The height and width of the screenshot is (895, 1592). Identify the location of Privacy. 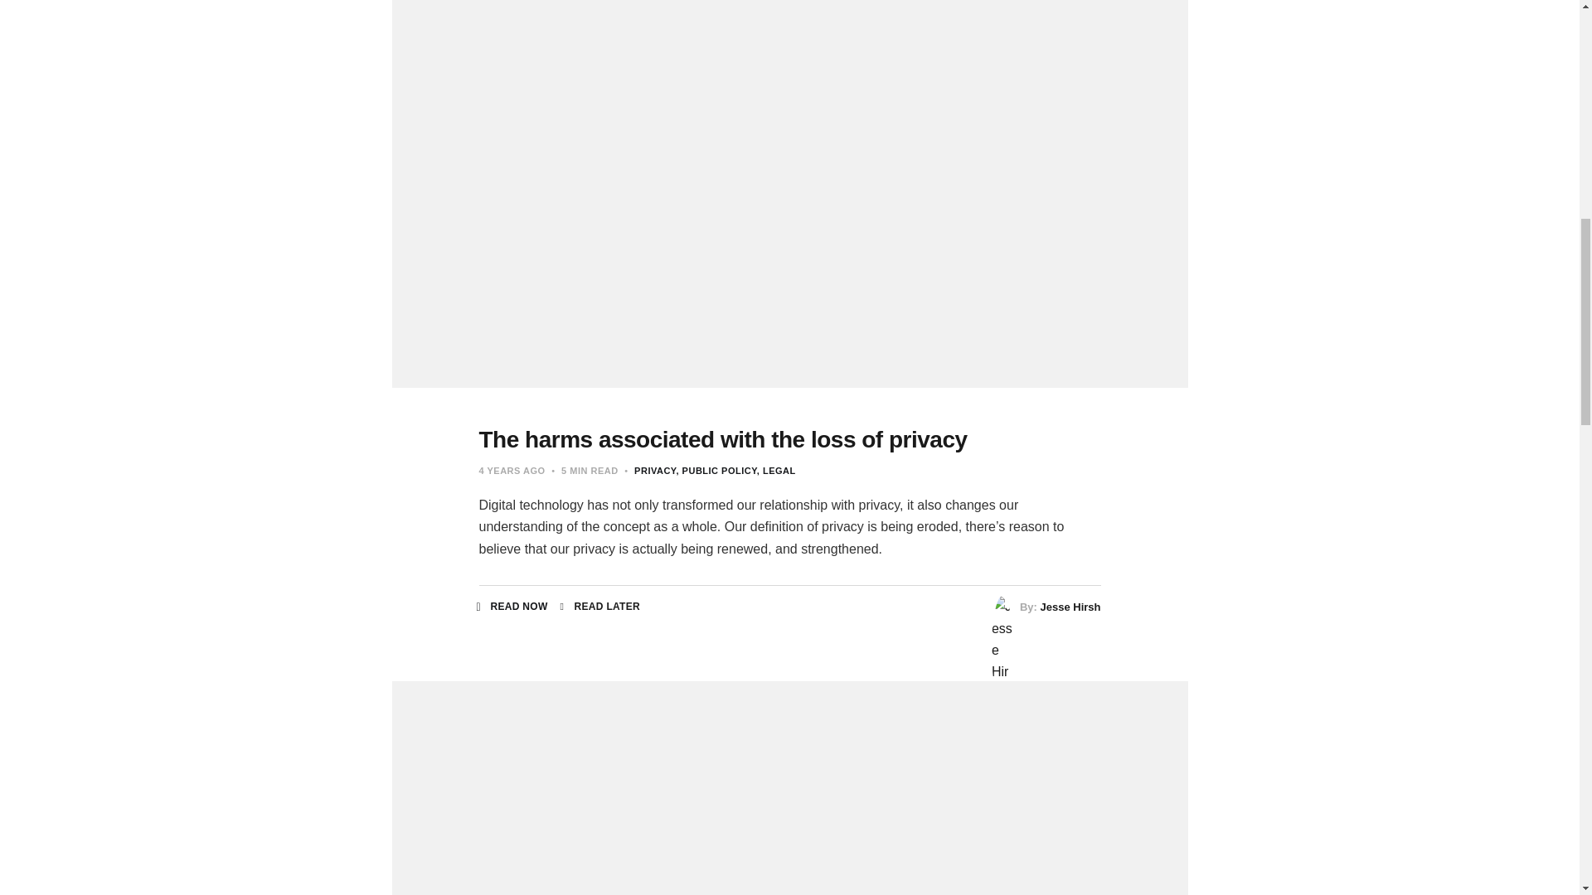
(654, 470).